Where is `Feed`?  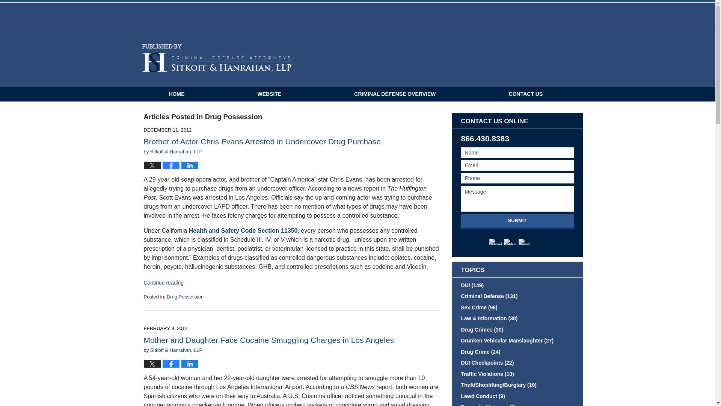
Feed is located at coordinates (525, 242).